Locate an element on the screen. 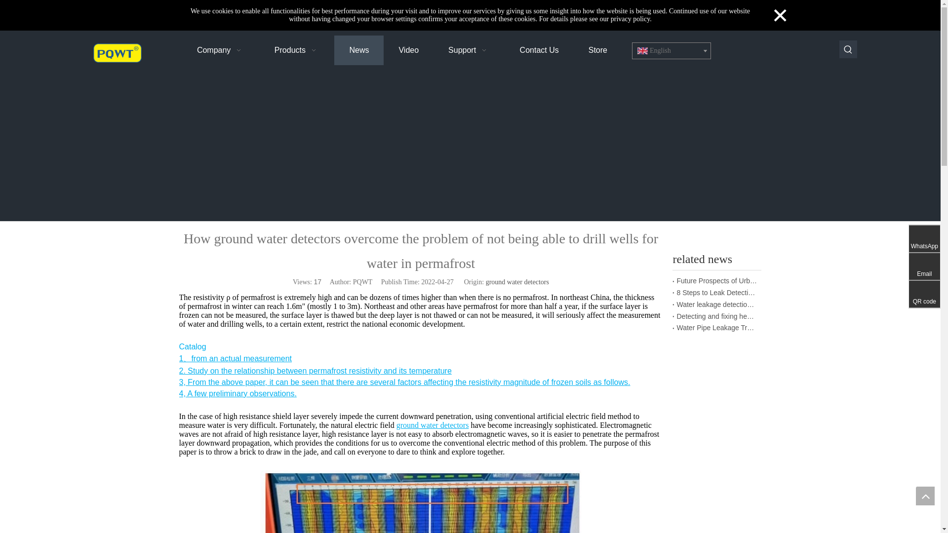  Support   is located at coordinates (469, 50).